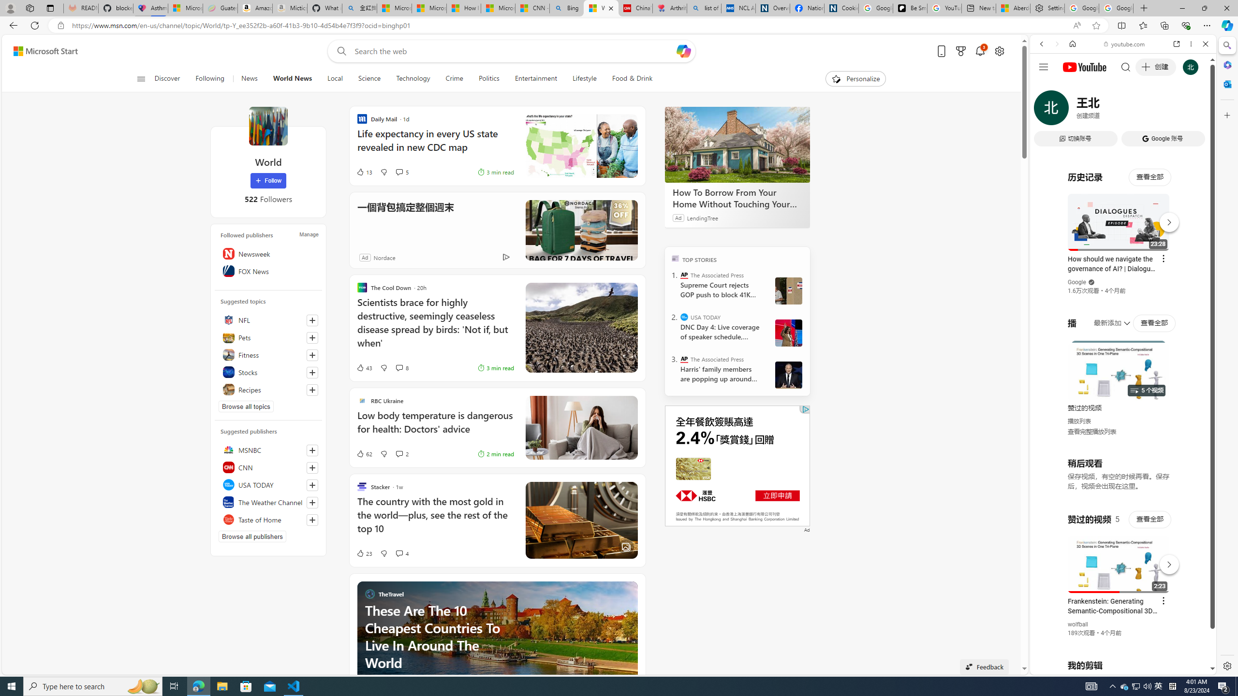 The width and height of the screenshot is (1238, 696). What do you see at coordinates (252, 536) in the screenshot?
I see `Browse all publishers` at bounding box center [252, 536].